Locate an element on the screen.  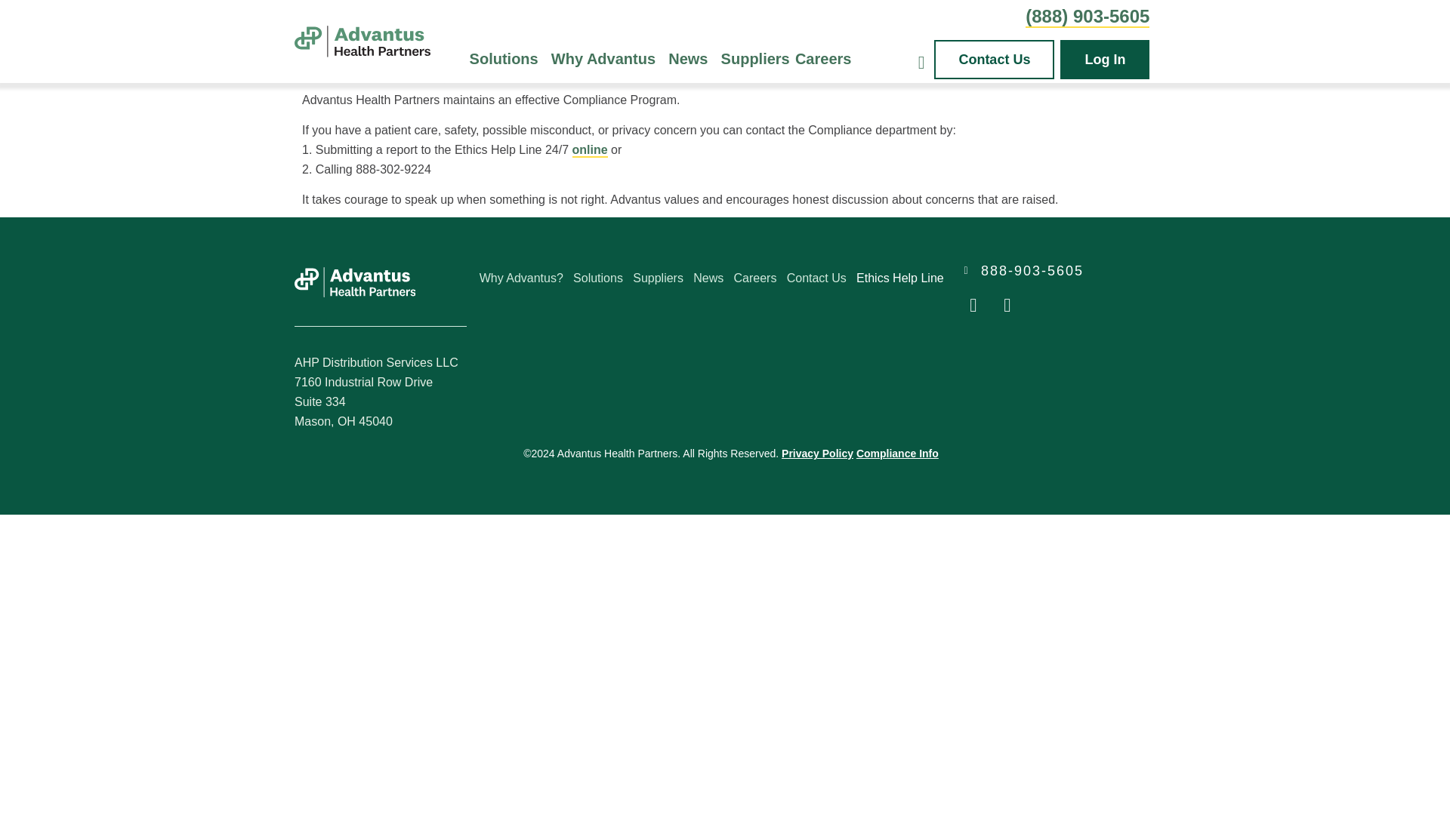
Careers is located at coordinates (822, 59).